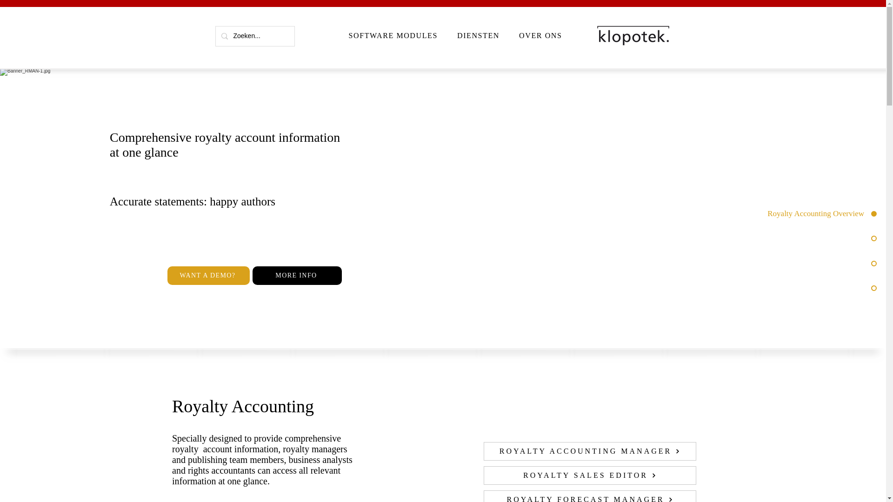 The image size is (893, 502). I want to click on ROYALTY ACCOUNTING MANAGER, so click(590, 451).